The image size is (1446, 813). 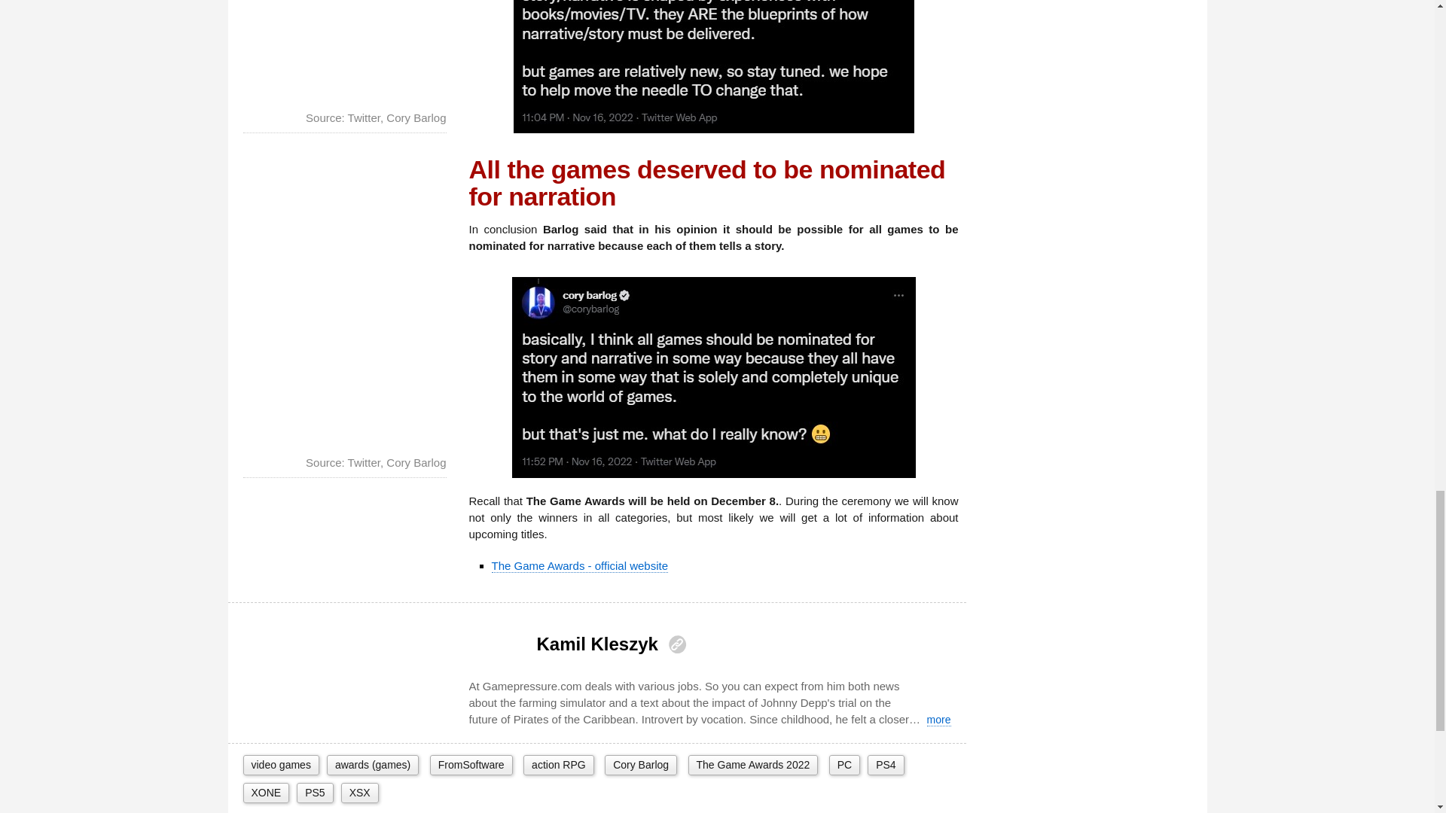 I want to click on video games, so click(x=280, y=765).